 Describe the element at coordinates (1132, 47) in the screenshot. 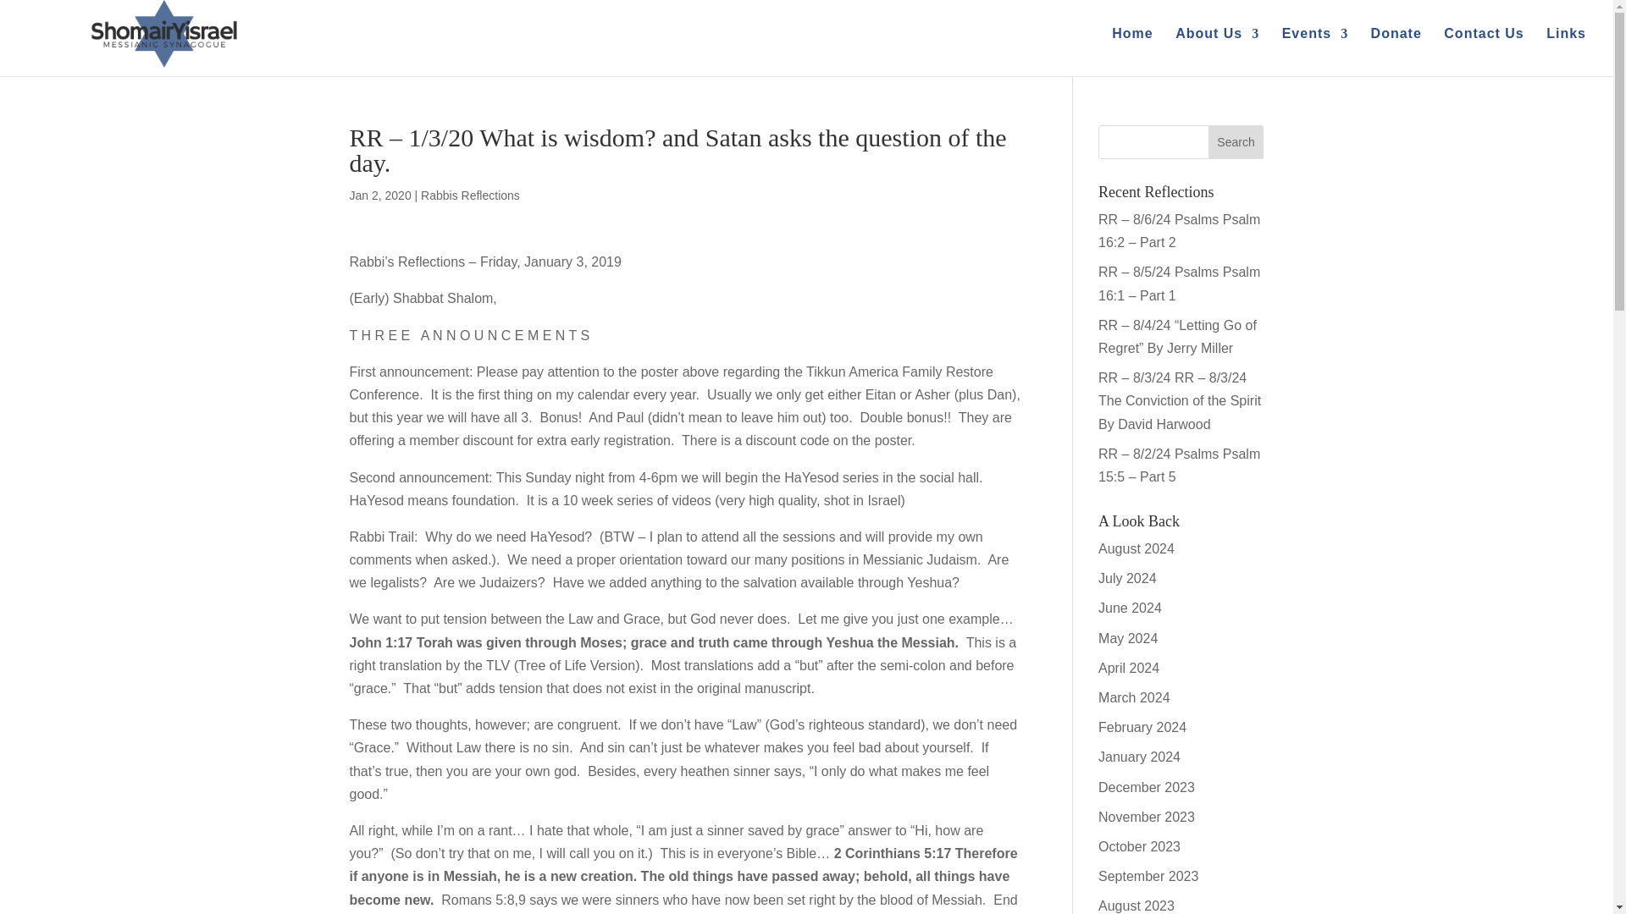

I see `Home` at that location.